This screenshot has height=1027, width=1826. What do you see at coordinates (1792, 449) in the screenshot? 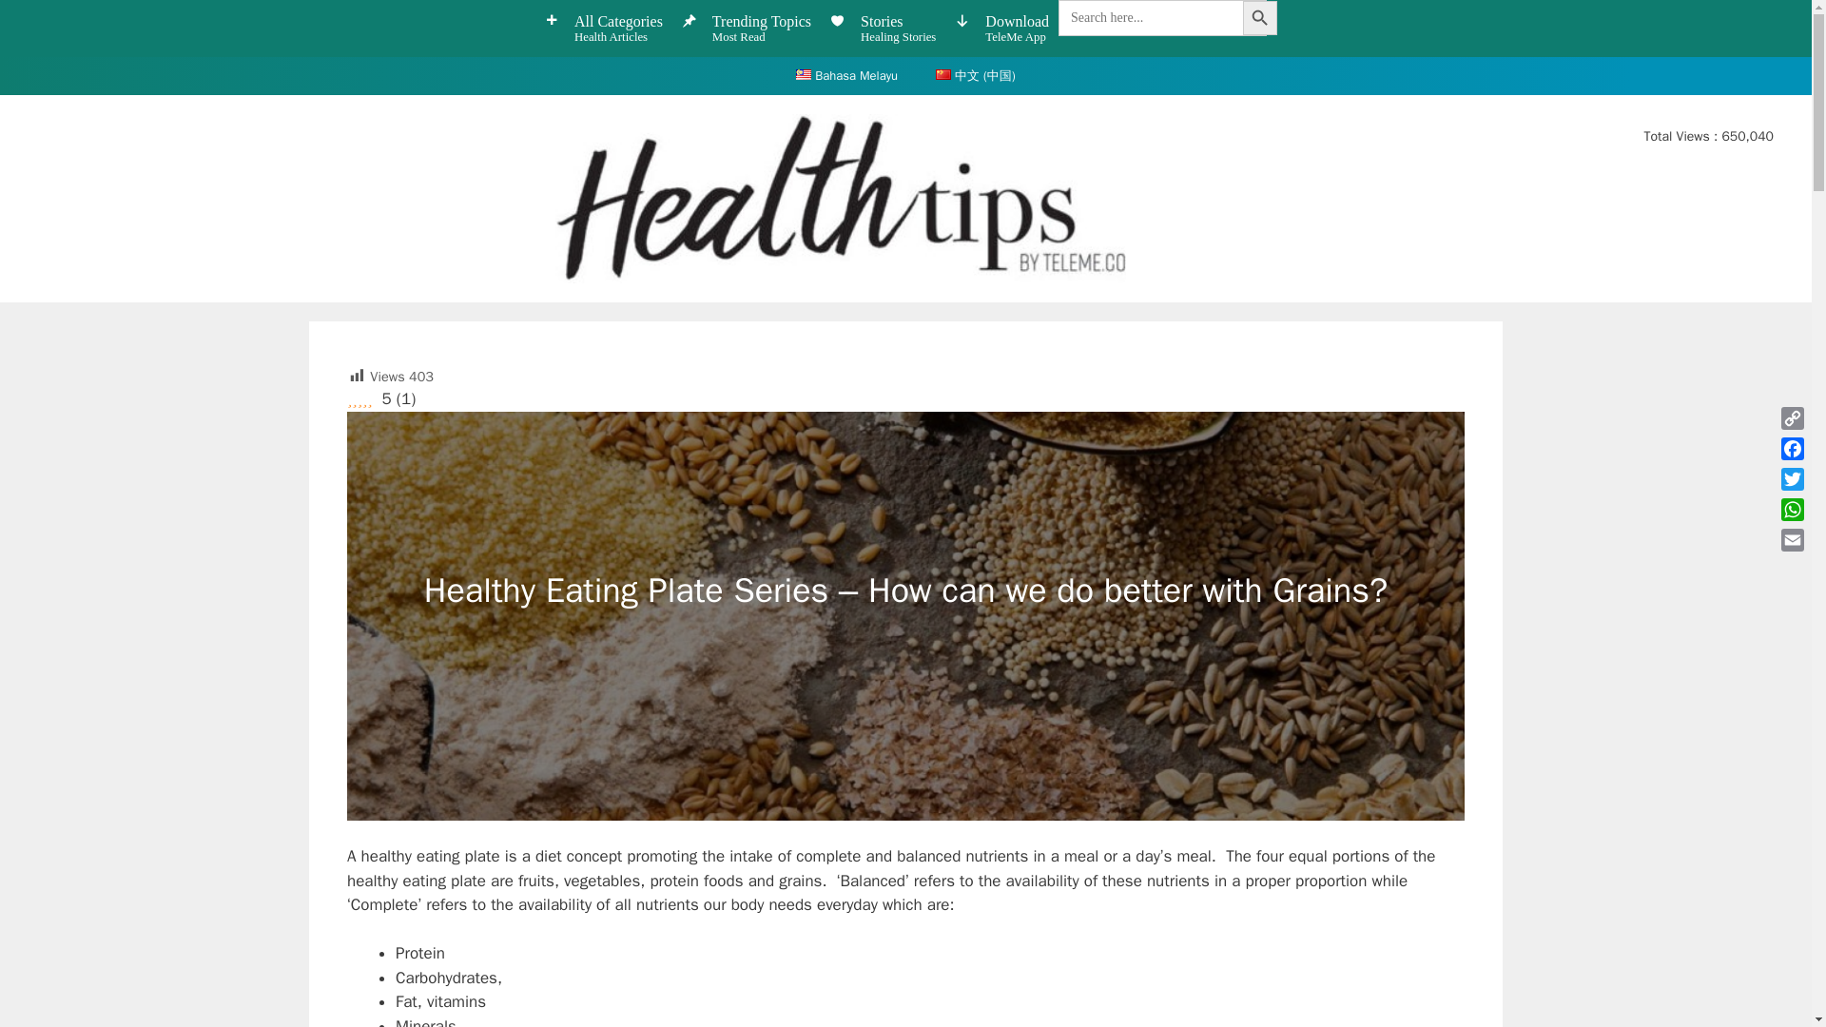
I see `Facebook` at bounding box center [1792, 449].